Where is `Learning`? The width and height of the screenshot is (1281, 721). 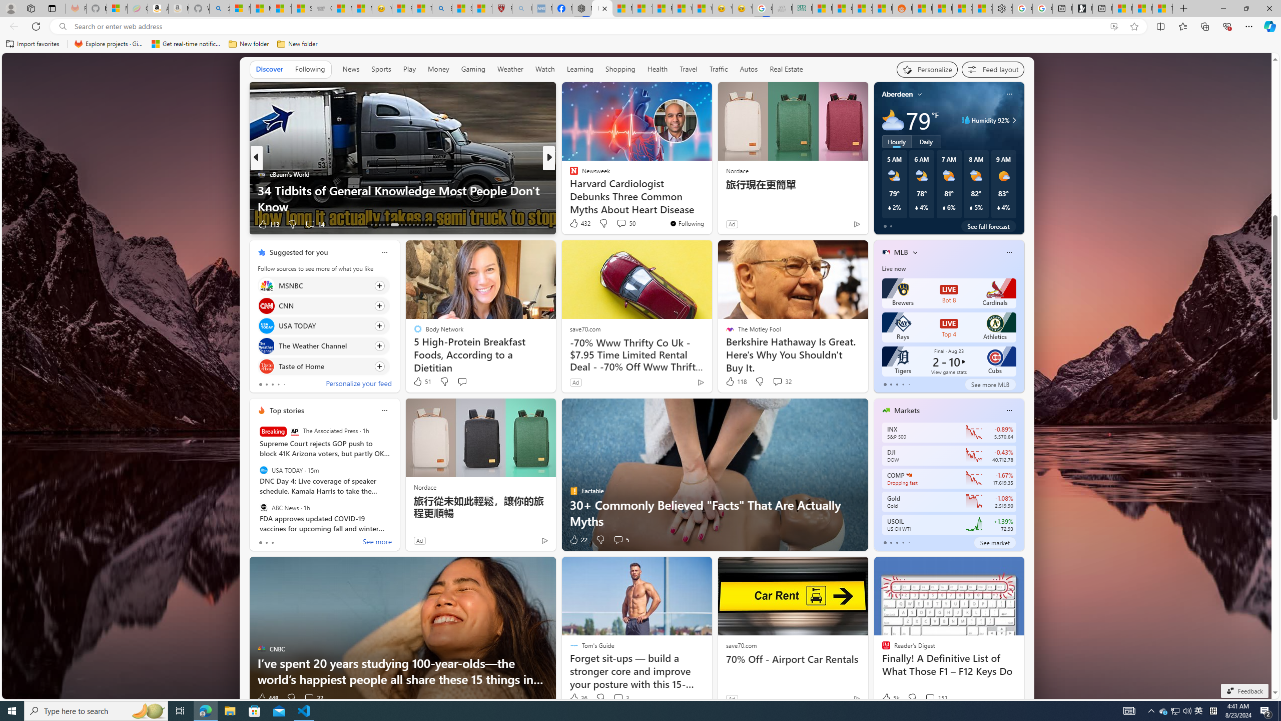
Learning is located at coordinates (579, 69).